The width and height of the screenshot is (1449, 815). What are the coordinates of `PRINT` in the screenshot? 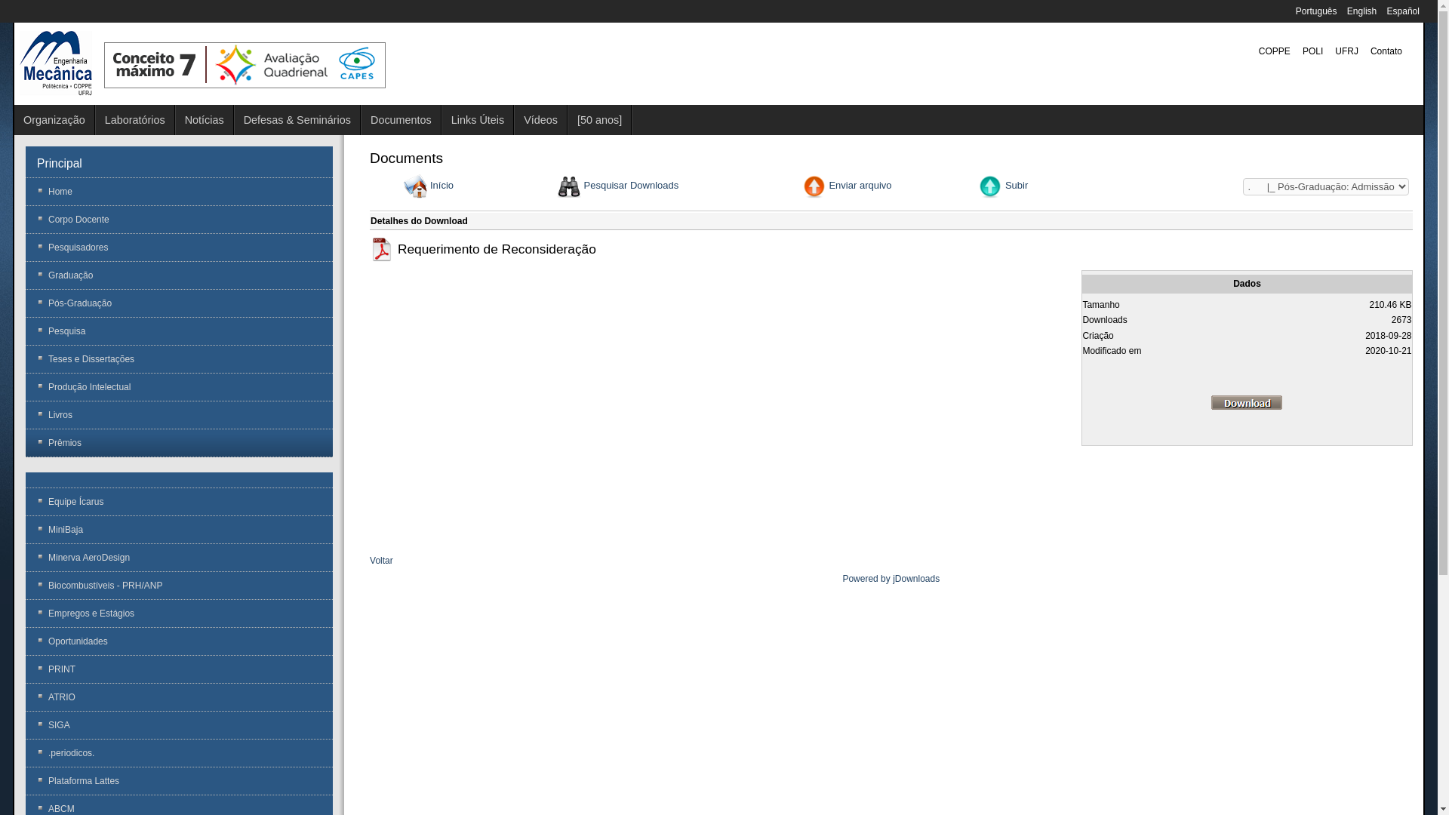 It's located at (180, 669).